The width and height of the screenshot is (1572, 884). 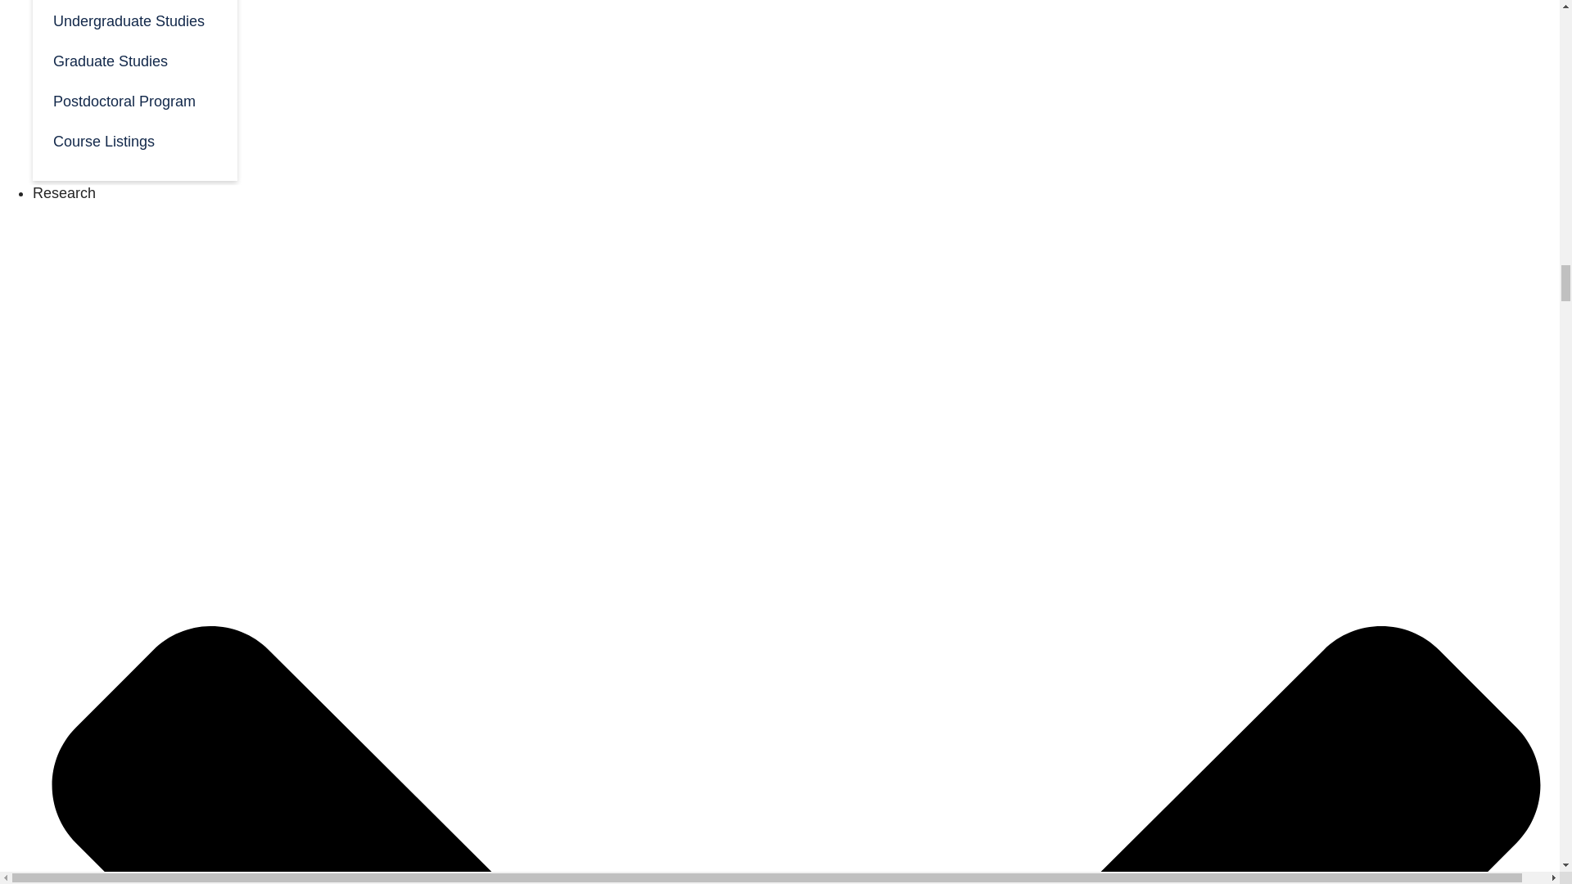 What do you see at coordinates (134, 100) in the screenshot?
I see `Postdoctoral Program` at bounding box center [134, 100].